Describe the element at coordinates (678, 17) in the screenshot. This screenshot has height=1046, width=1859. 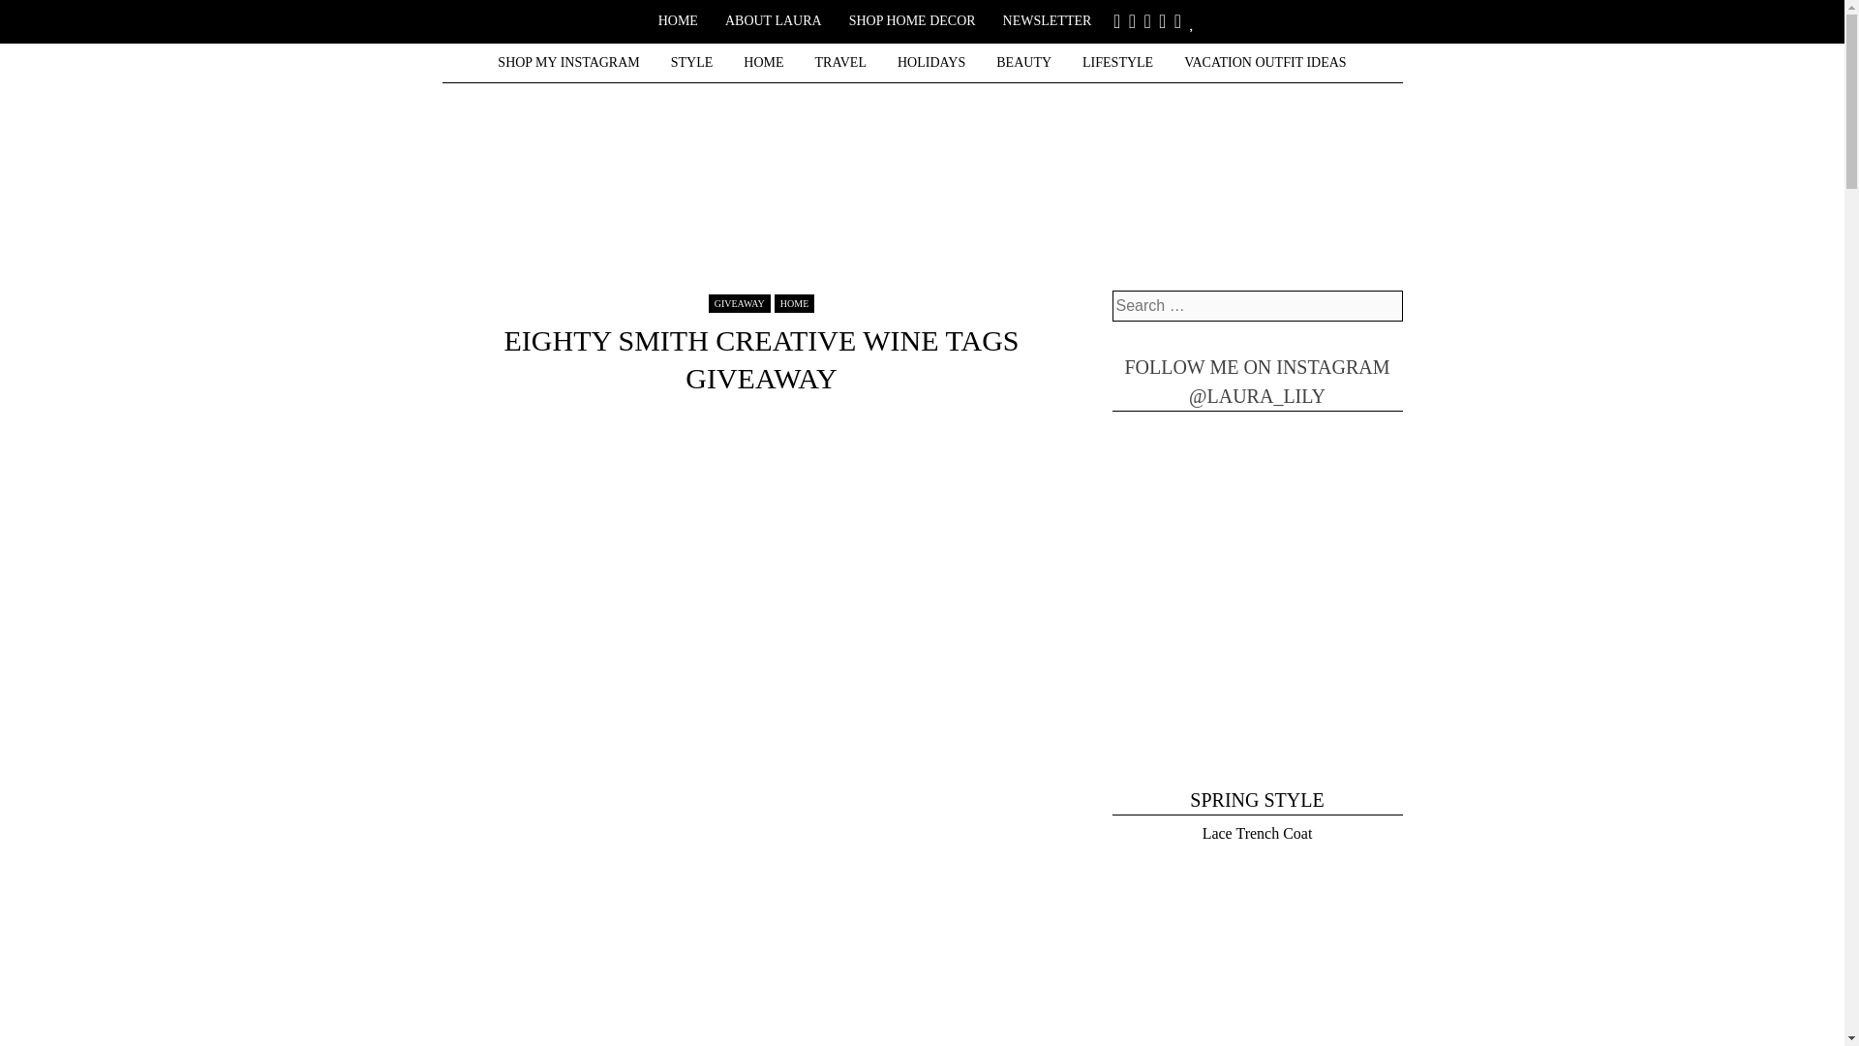
I see `HOME` at that location.